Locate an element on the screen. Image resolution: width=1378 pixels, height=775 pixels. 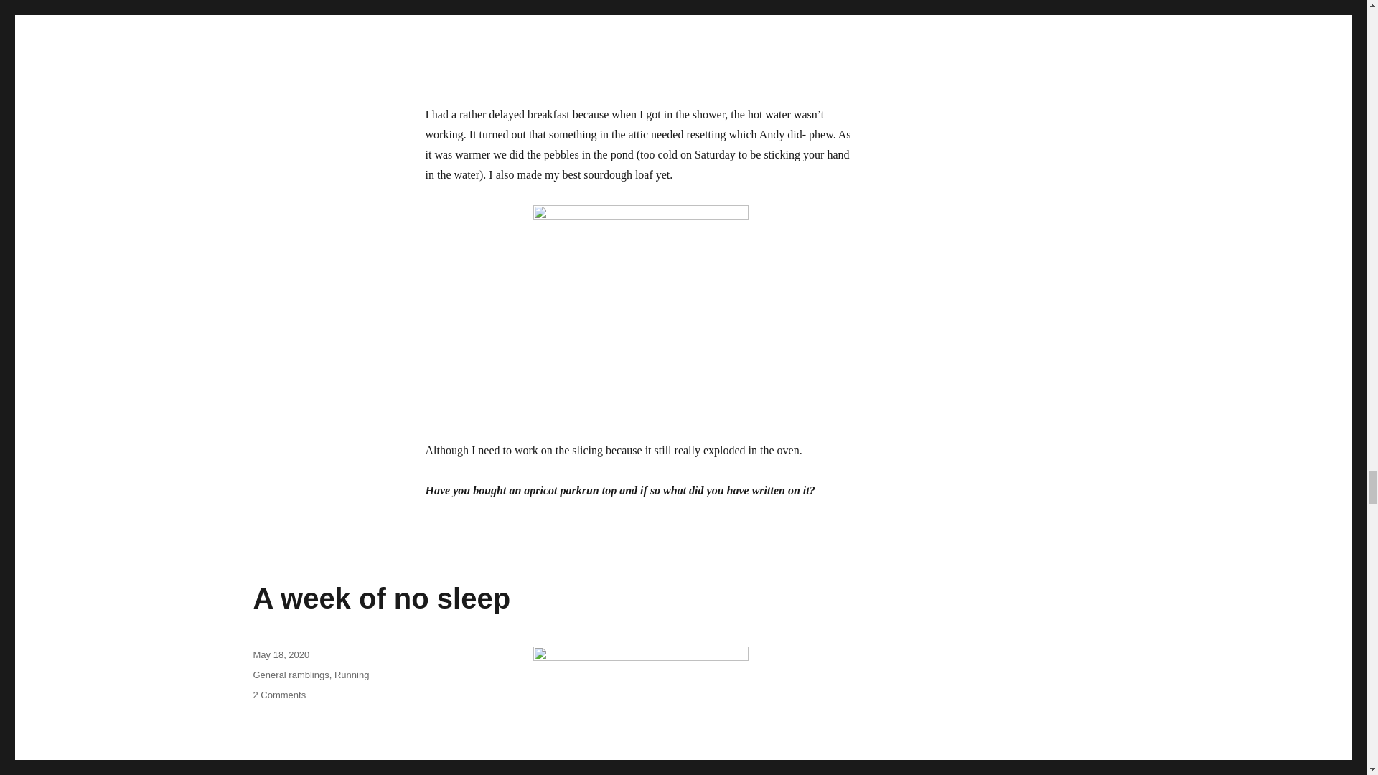
May 18, 2020 is located at coordinates (280, 654).